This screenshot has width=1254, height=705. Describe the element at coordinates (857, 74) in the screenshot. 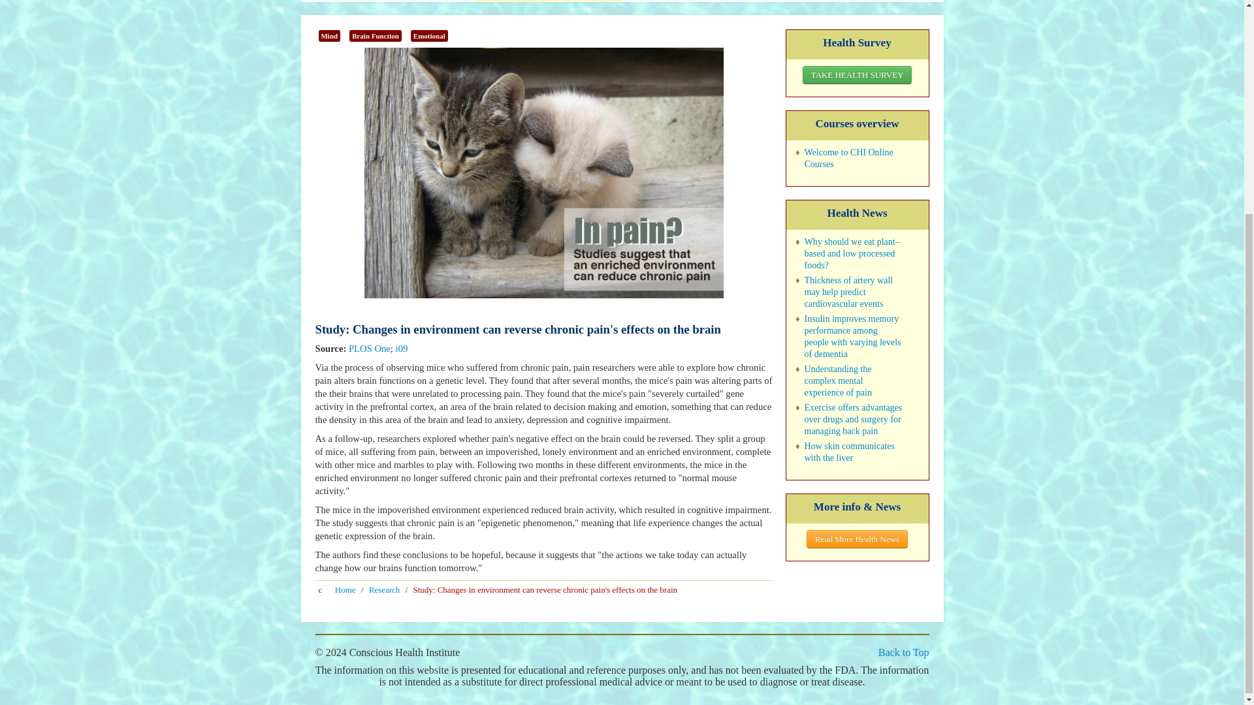

I see `TAKE HEALTH SURVEY` at that location.